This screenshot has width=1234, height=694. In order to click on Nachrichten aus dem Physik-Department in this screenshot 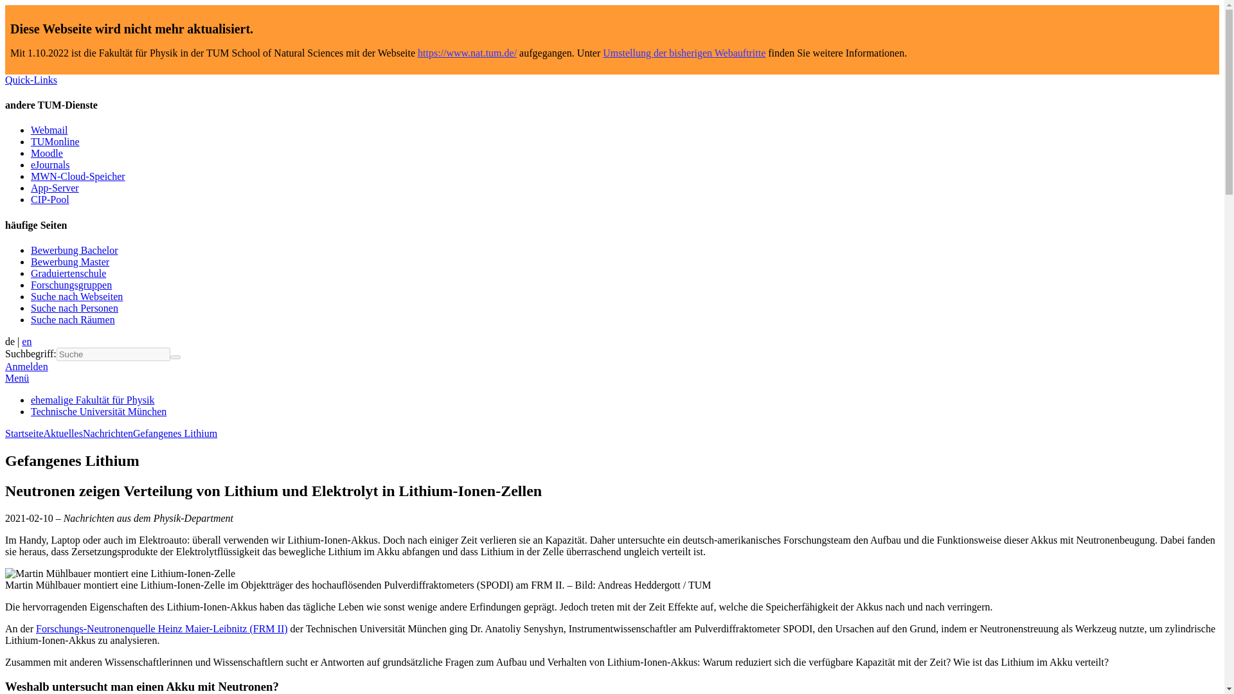, I will do `click(108, 433)`.